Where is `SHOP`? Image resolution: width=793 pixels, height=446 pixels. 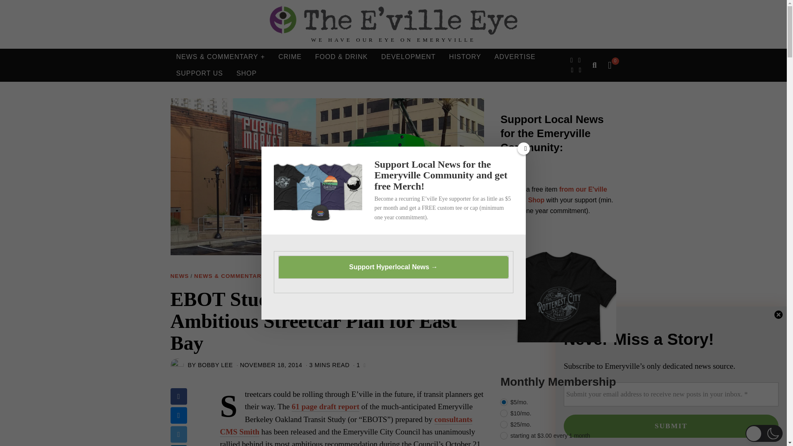
SHOP is located at coordinates (246, 73).